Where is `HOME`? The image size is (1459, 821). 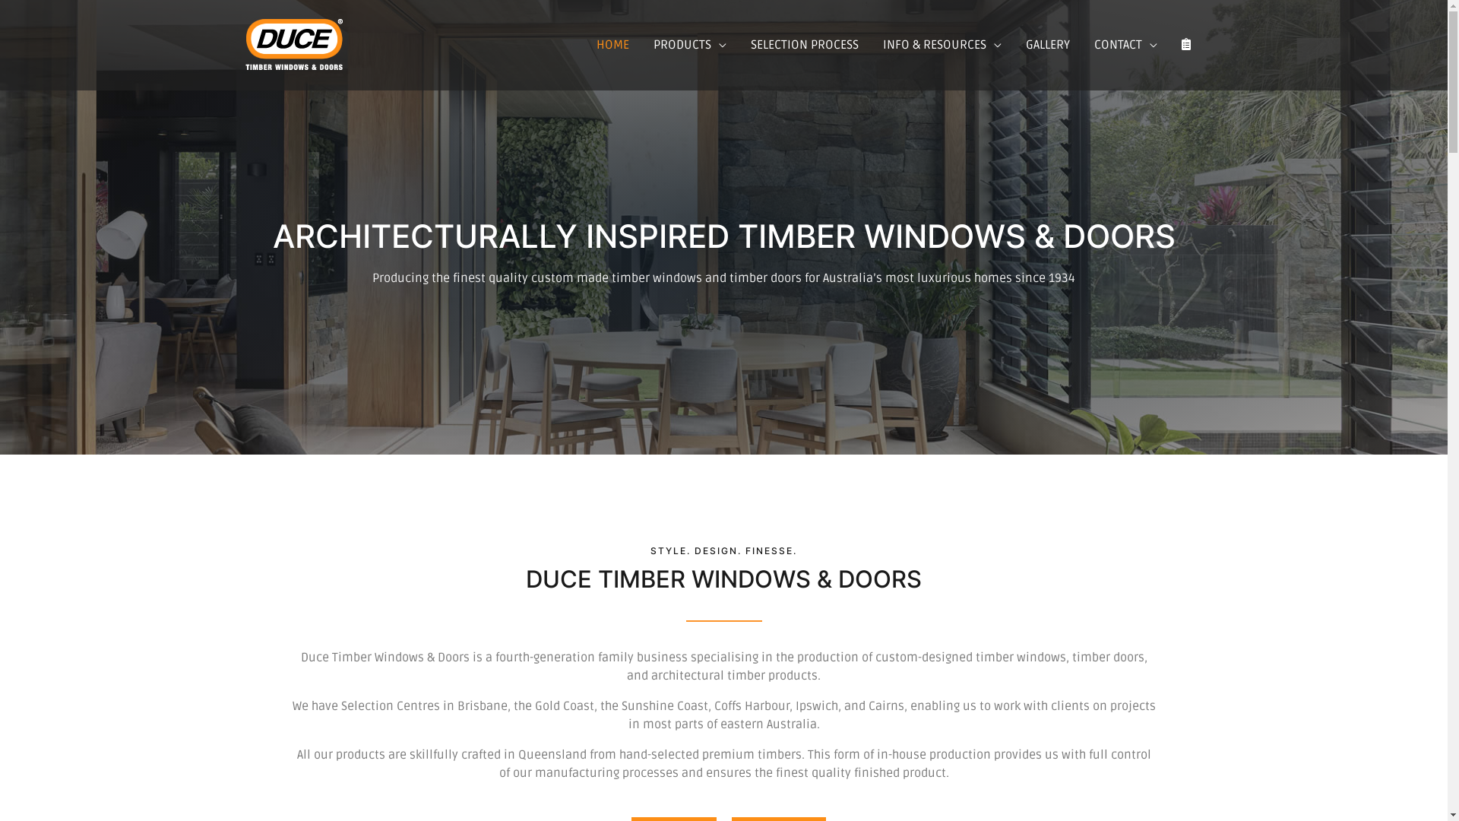
HOME is located at coordinates (612, 46).